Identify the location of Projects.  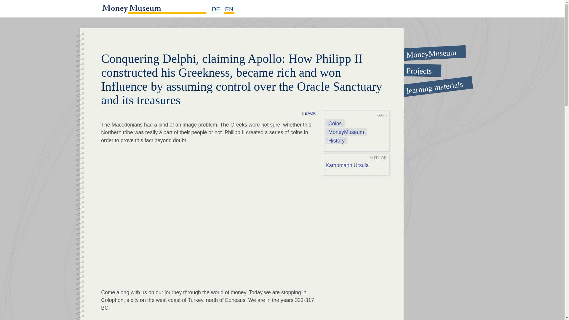
(429, 70).